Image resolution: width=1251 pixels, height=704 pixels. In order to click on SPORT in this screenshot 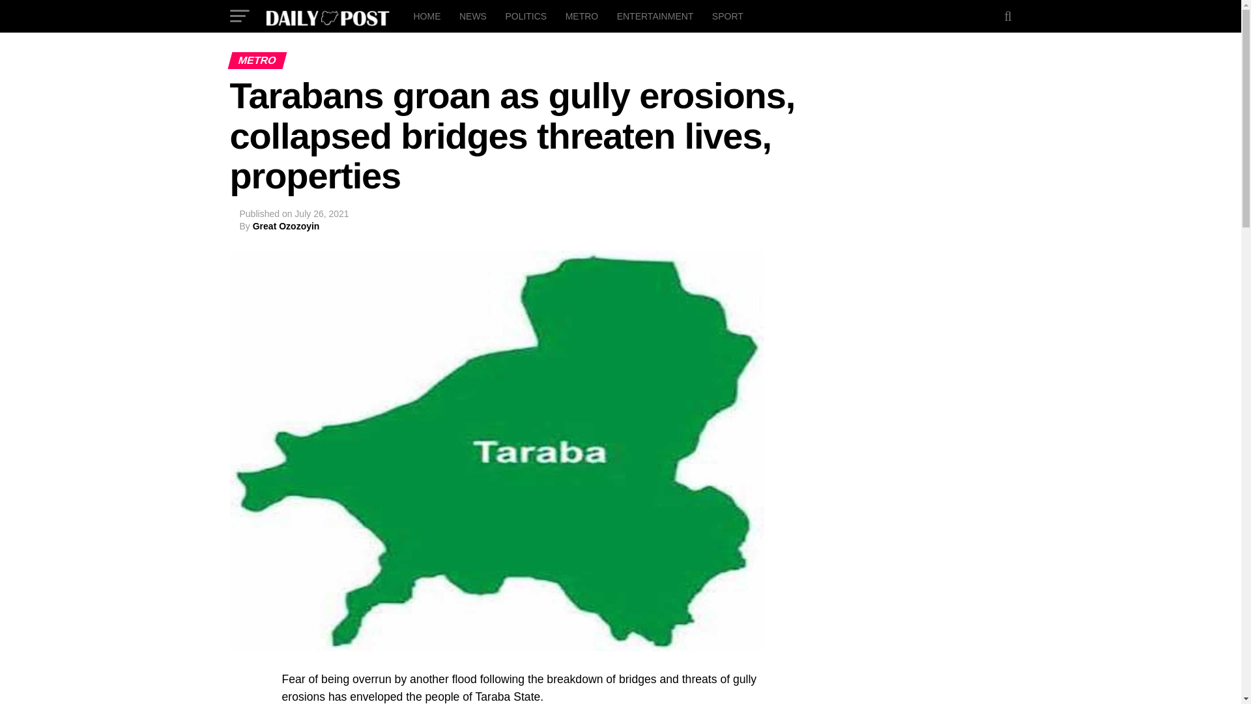, I will do `click(727, 16)`.